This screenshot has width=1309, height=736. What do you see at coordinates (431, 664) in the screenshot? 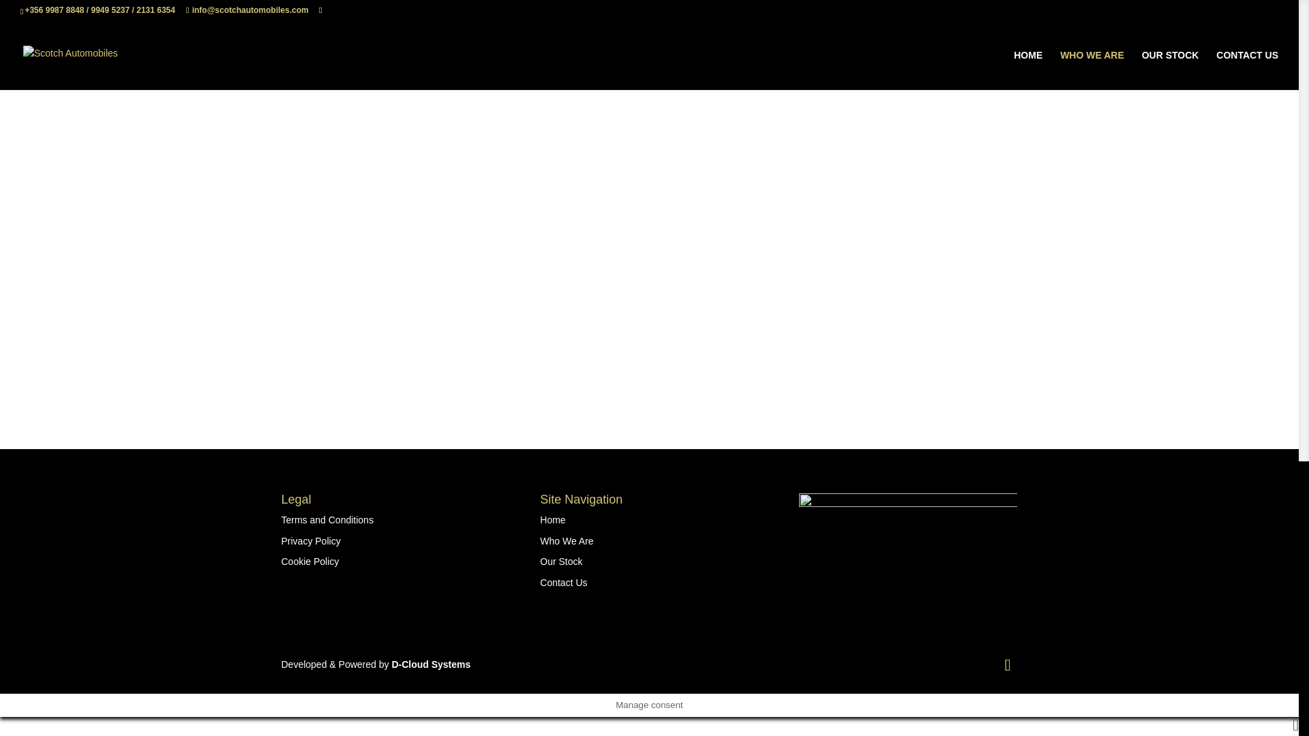
I see `D-Cloud Systems` at bounding box center [431, 664].